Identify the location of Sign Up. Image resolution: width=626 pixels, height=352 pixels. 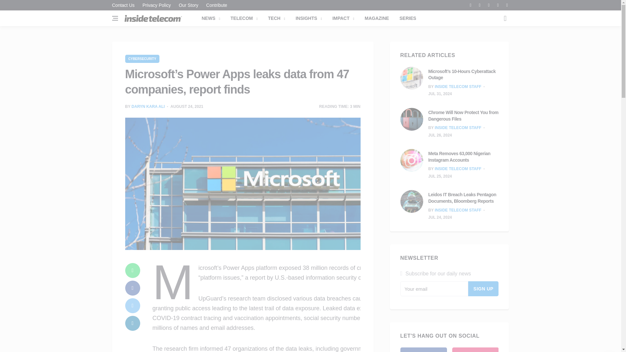
(484, 289).